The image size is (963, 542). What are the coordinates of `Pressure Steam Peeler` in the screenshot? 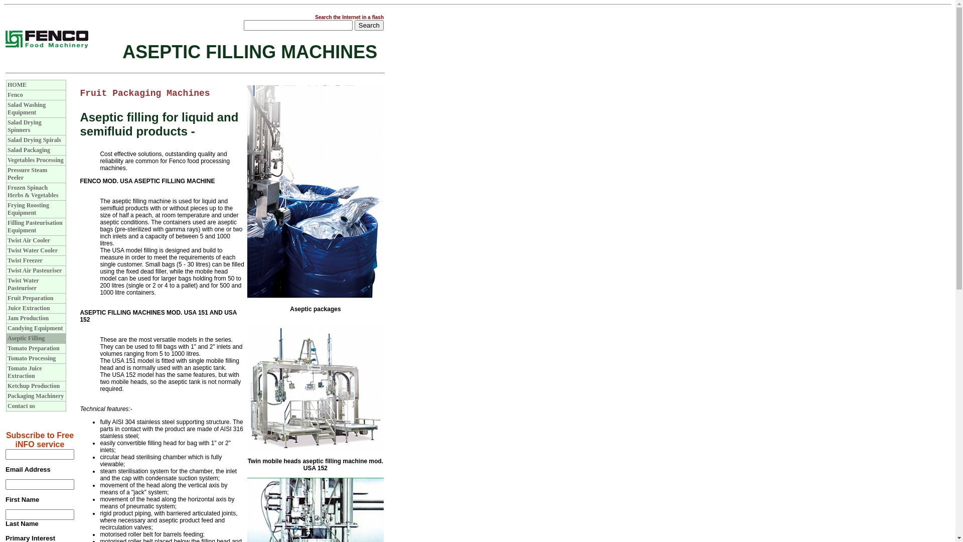 It's located at (27, 174).